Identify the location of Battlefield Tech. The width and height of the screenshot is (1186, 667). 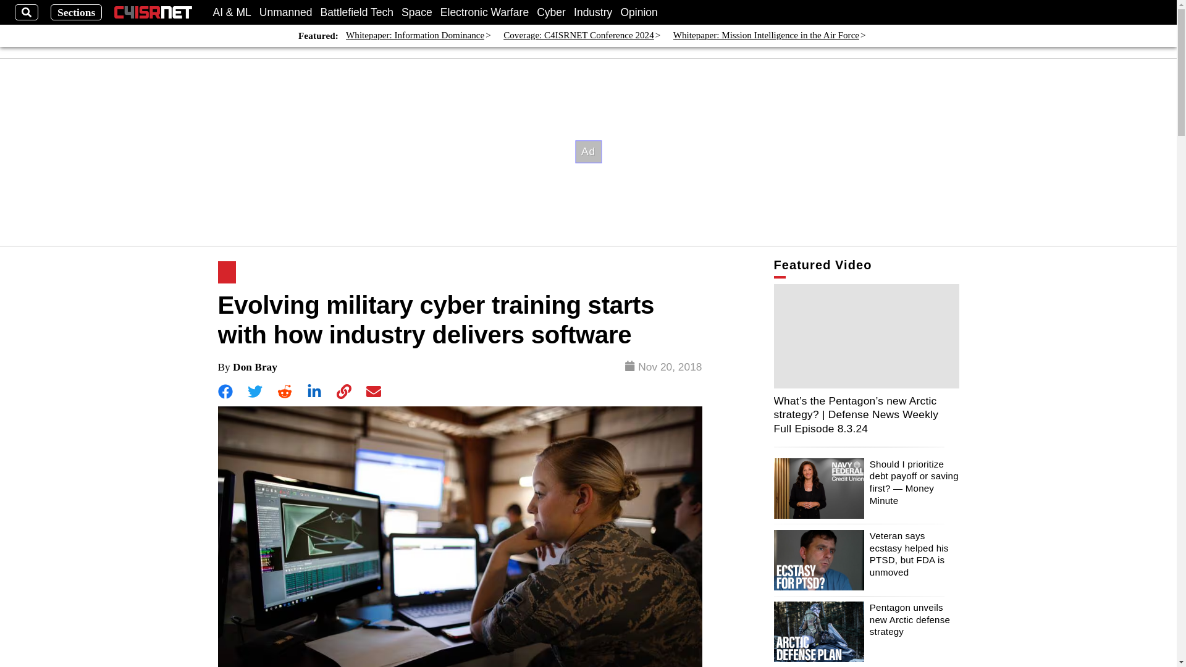
(357, 12).